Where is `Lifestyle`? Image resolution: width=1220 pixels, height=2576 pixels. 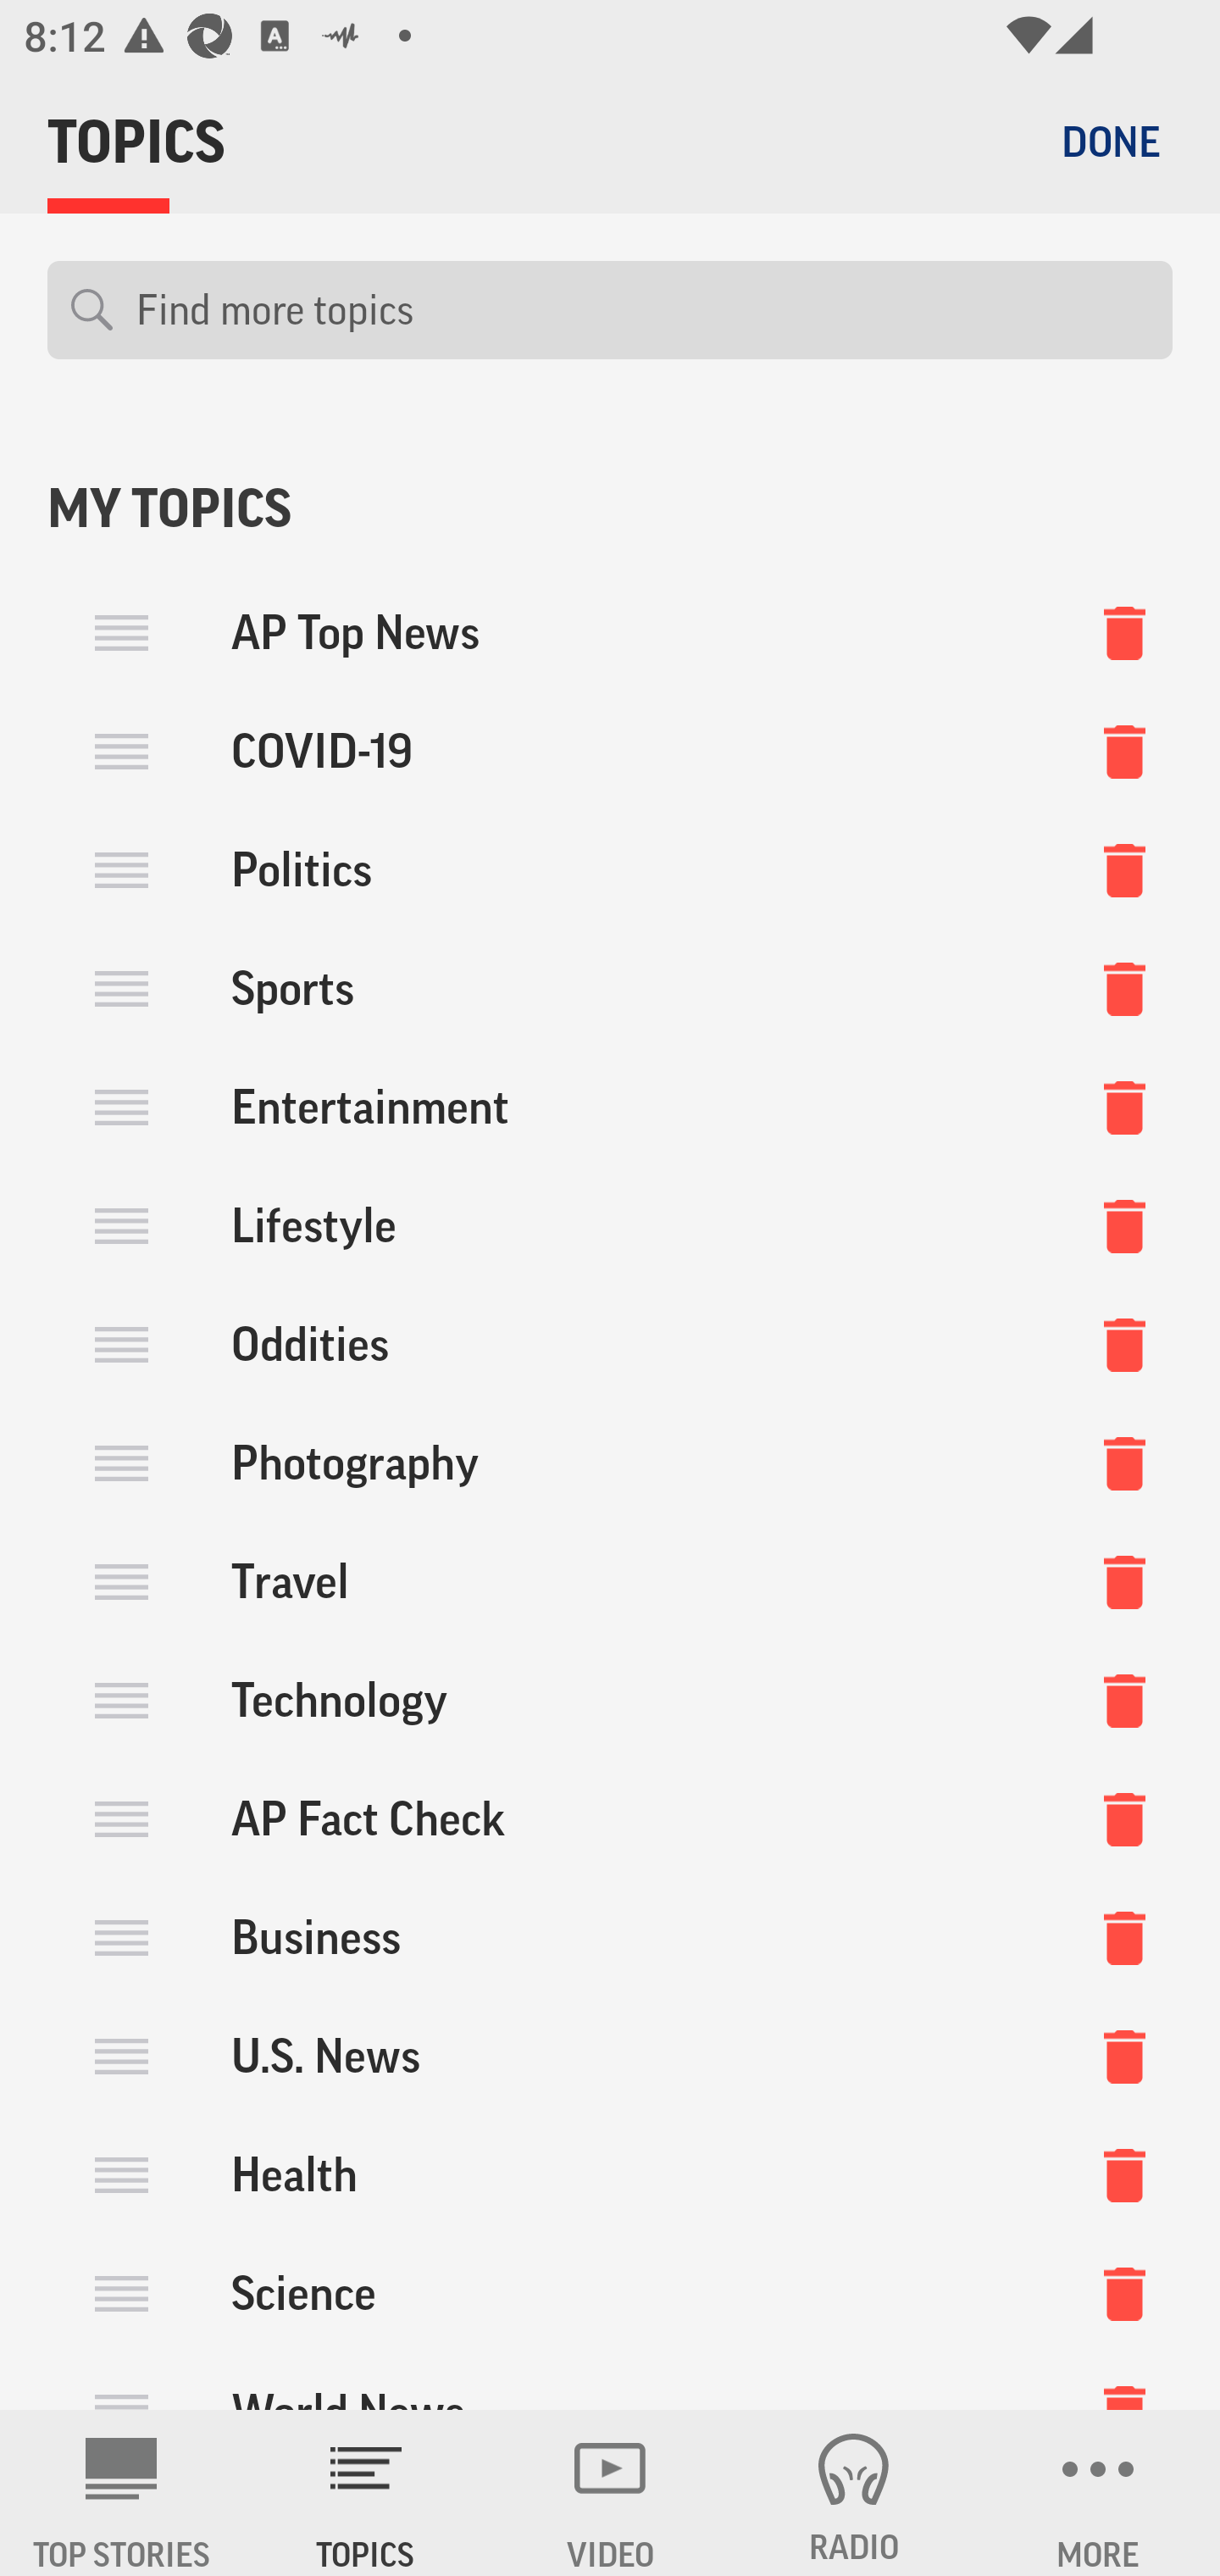
Lifestyle is located at coordinates (610, 1225).